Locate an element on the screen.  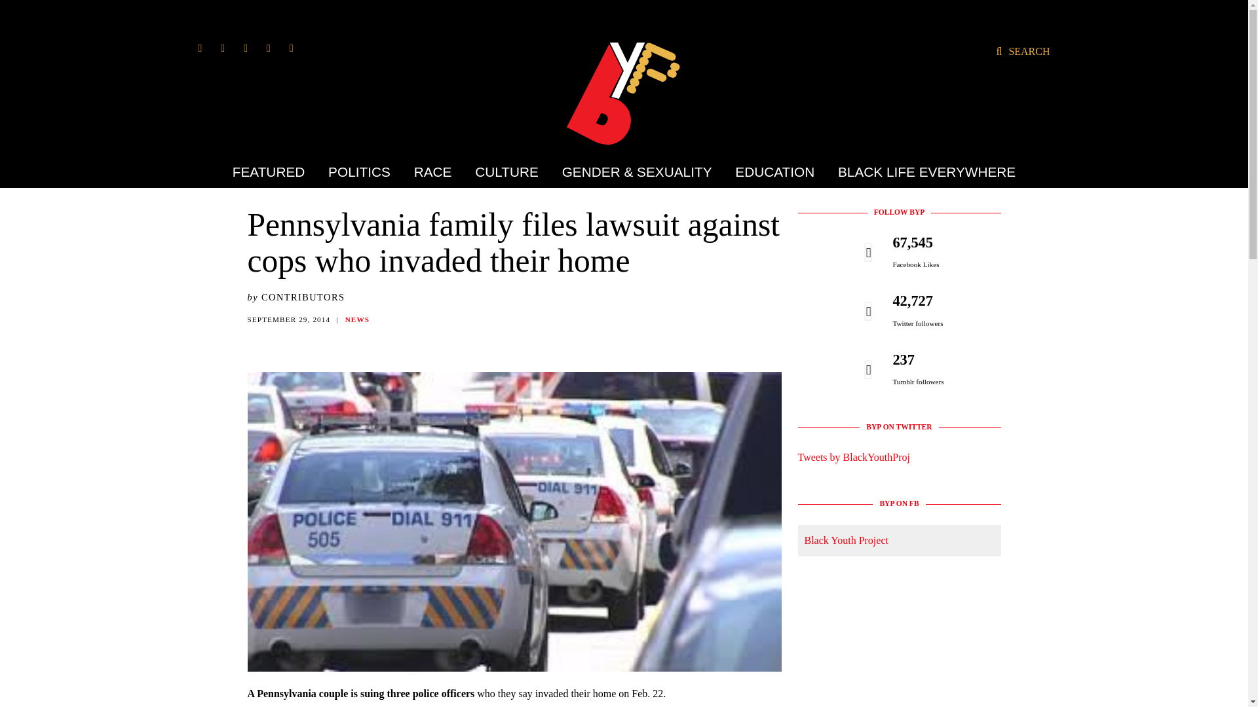
NEWS is located at coordinates (357, 319).